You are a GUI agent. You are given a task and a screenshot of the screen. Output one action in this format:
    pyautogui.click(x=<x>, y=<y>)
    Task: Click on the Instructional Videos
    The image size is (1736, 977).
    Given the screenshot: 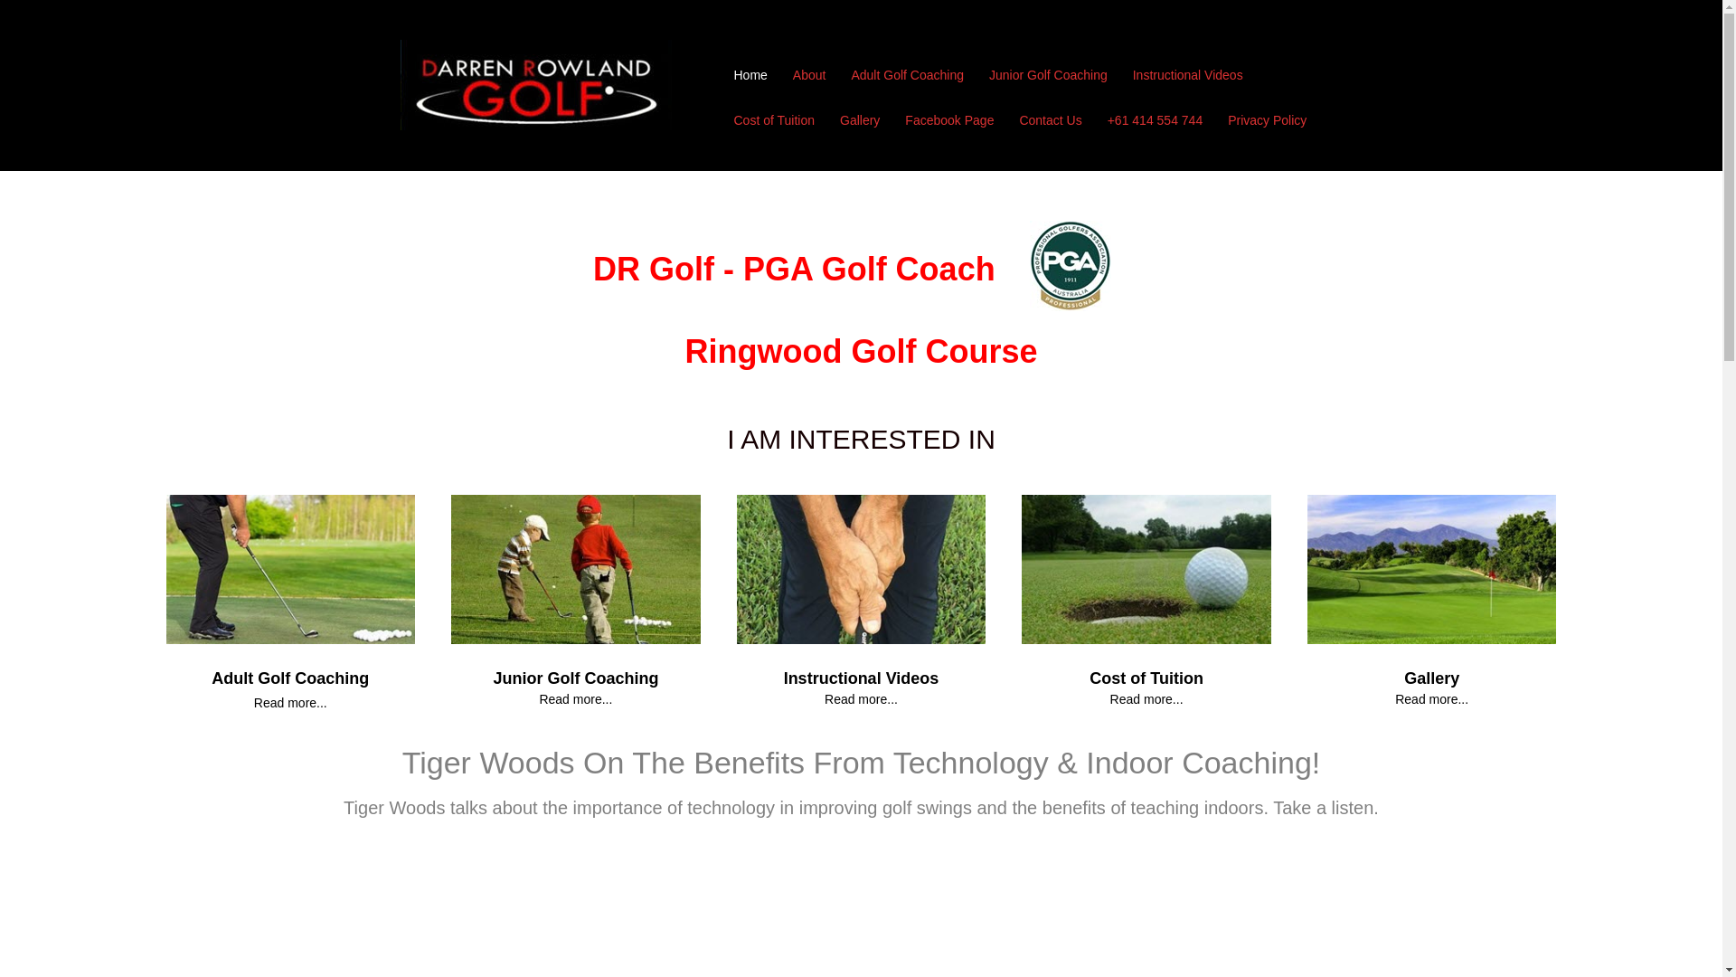 What is the action you would take?
    pyautogui.click(x=862, y=678)
    